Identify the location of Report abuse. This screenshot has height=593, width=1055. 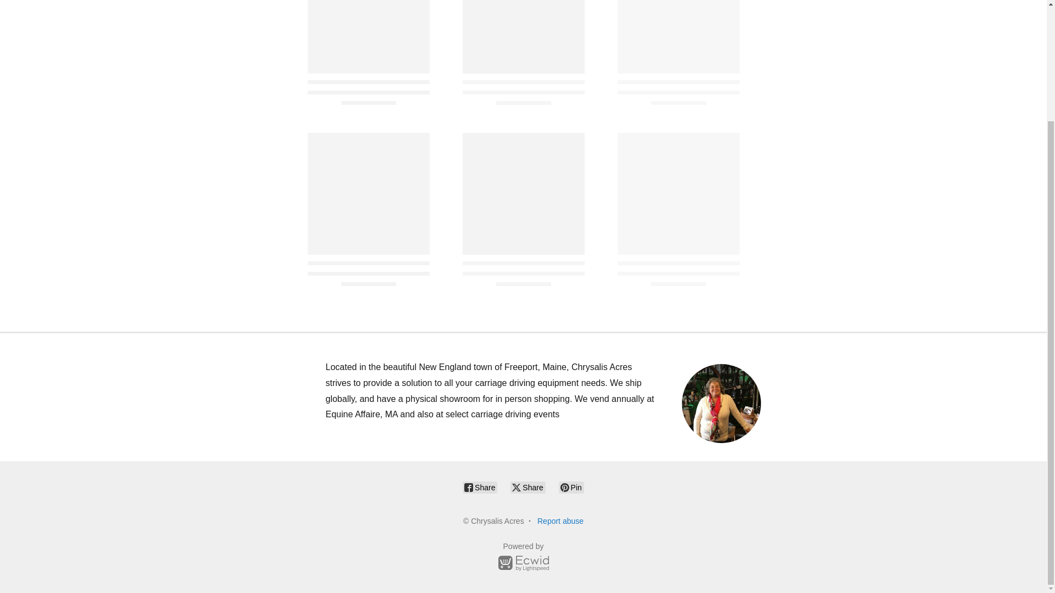
(560, 521).